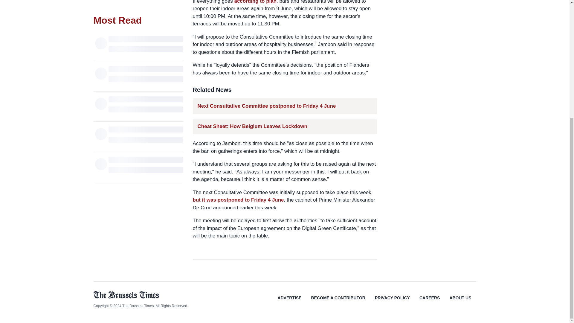 This screenshot has width=574, height=323. What do you see at coordinates (289, 302) in the screenshot?
I see `ADVERTISE` at bounding box center [289, 302].